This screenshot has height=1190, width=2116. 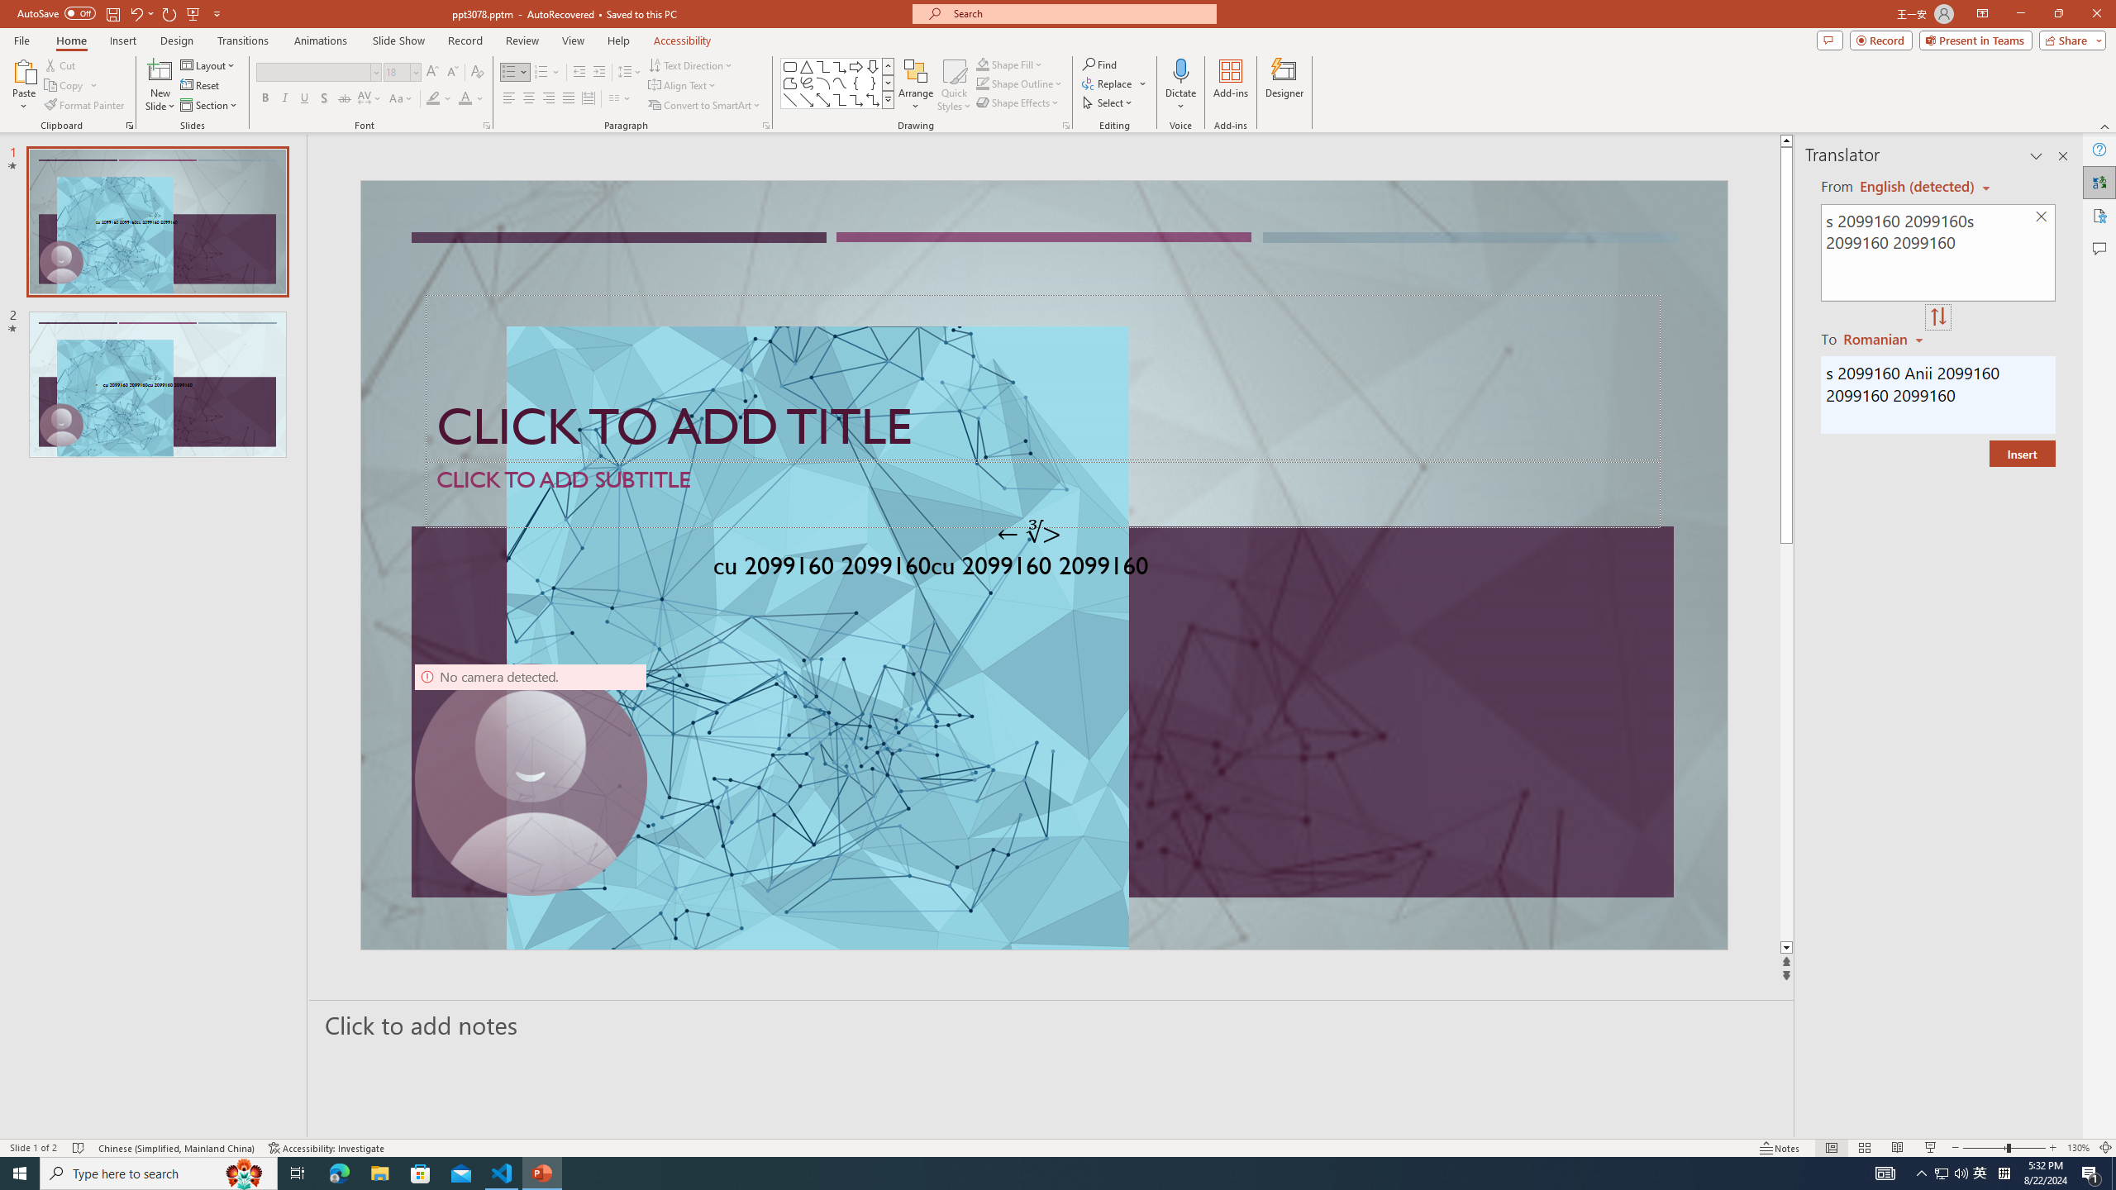 I want to click on Line Arrow: Double, so click(x=823, y=99).